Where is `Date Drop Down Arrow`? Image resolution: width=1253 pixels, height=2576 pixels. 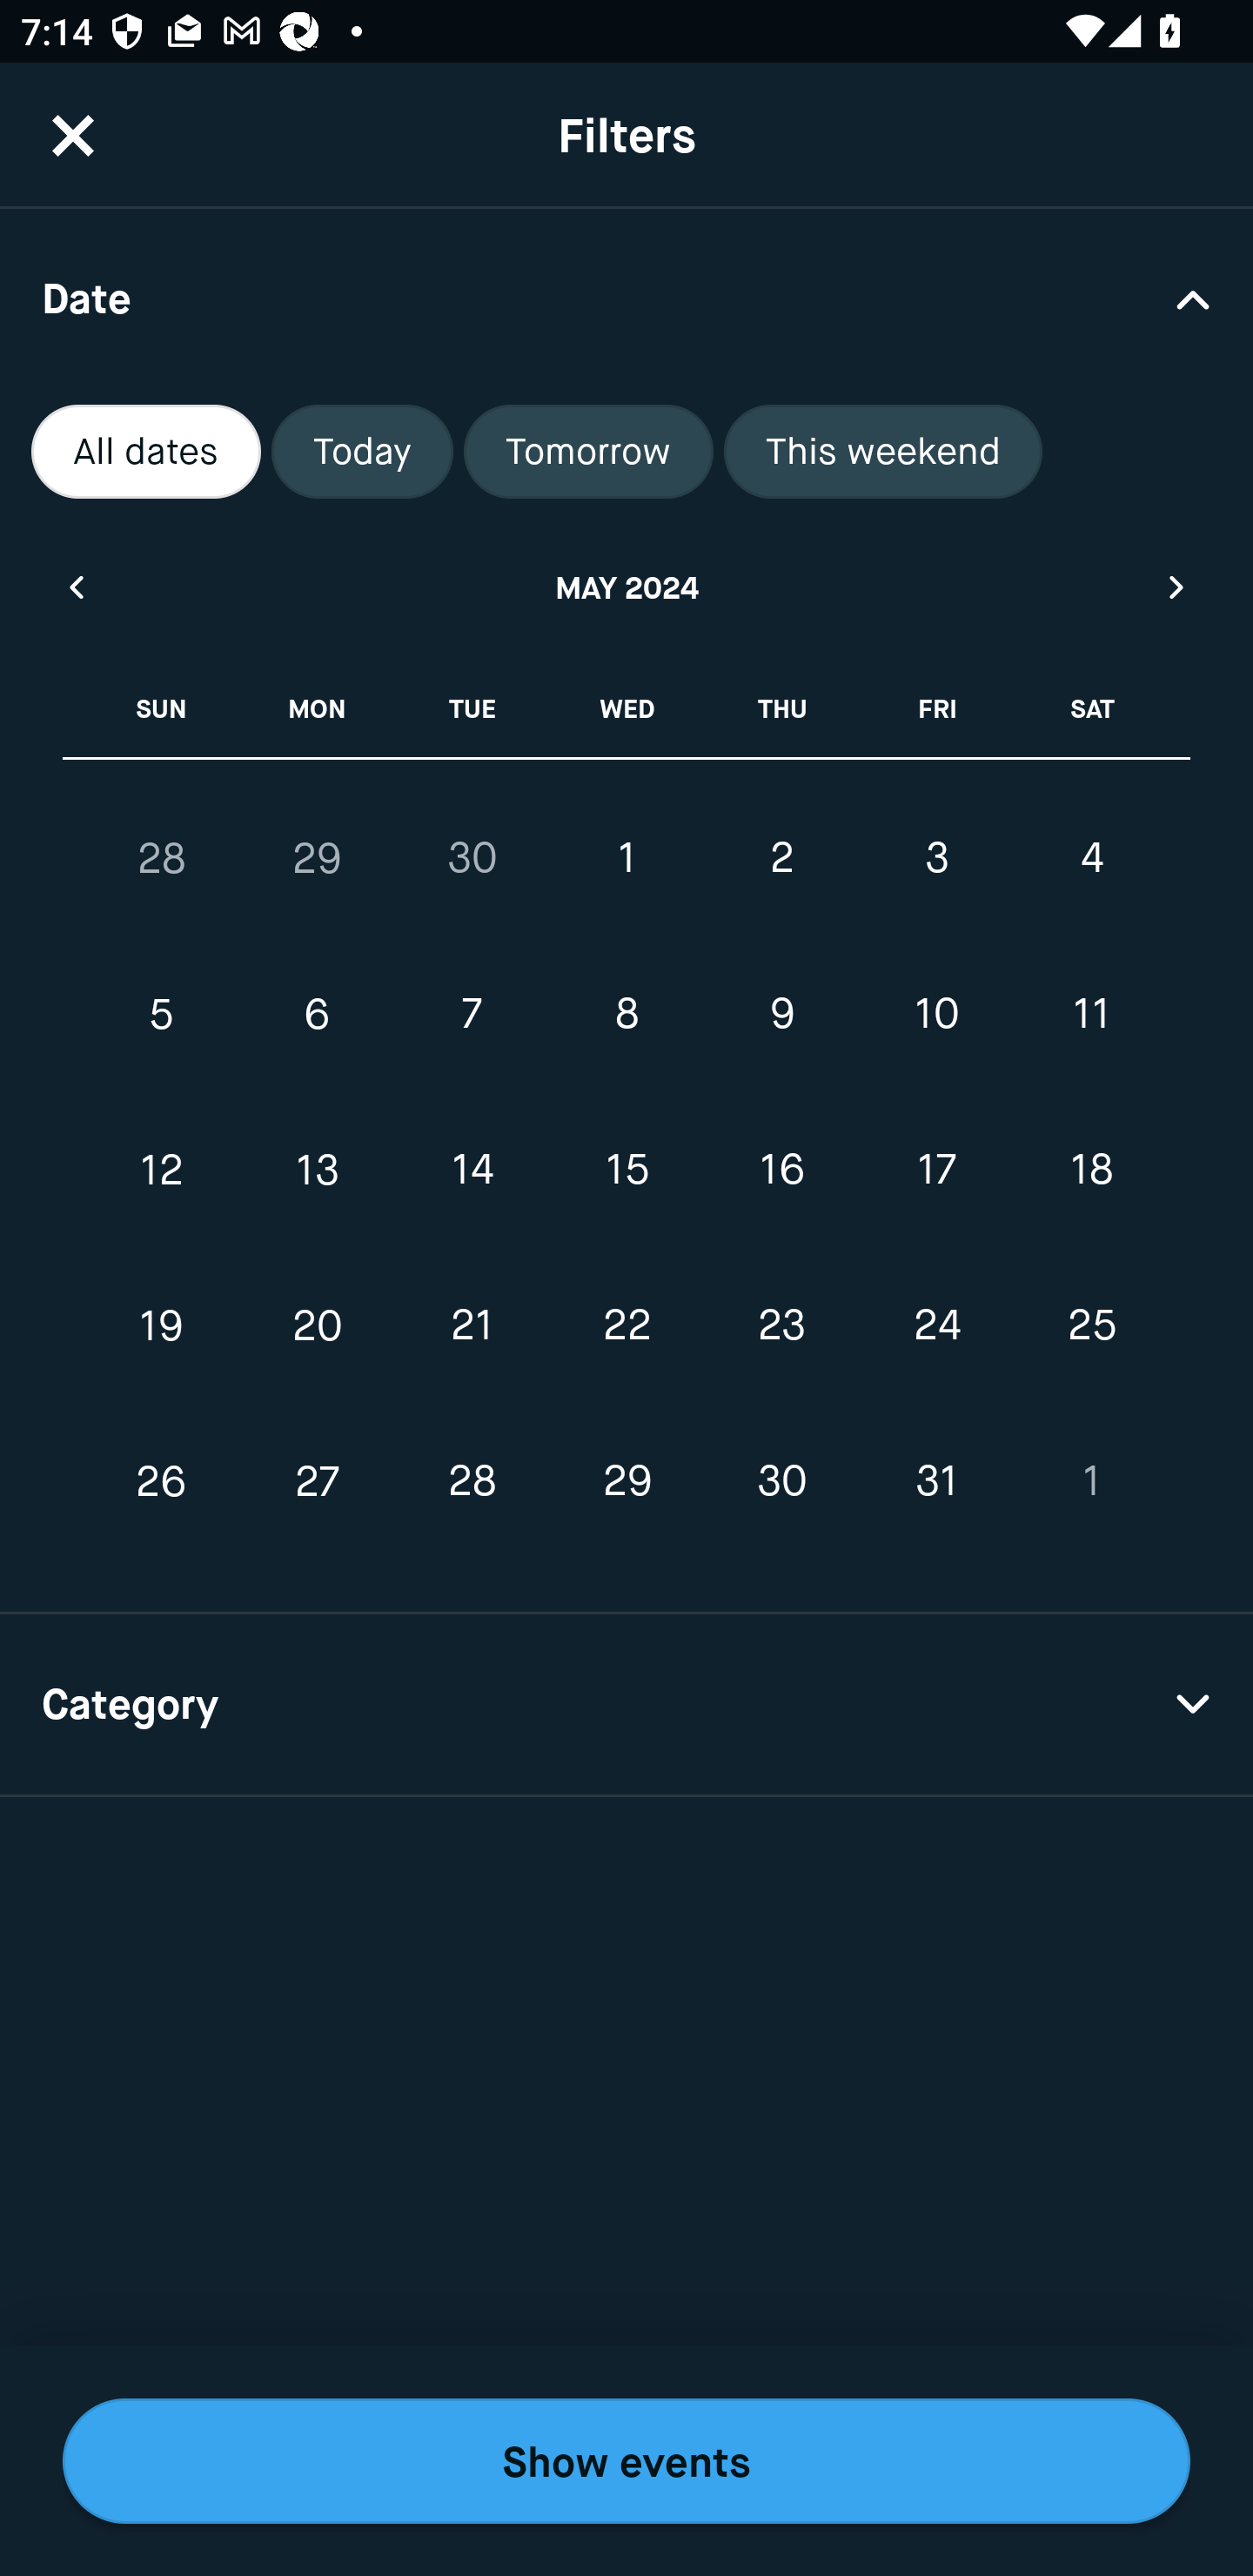
Date Drop Down Arrow is located at coordinates (626, 298).